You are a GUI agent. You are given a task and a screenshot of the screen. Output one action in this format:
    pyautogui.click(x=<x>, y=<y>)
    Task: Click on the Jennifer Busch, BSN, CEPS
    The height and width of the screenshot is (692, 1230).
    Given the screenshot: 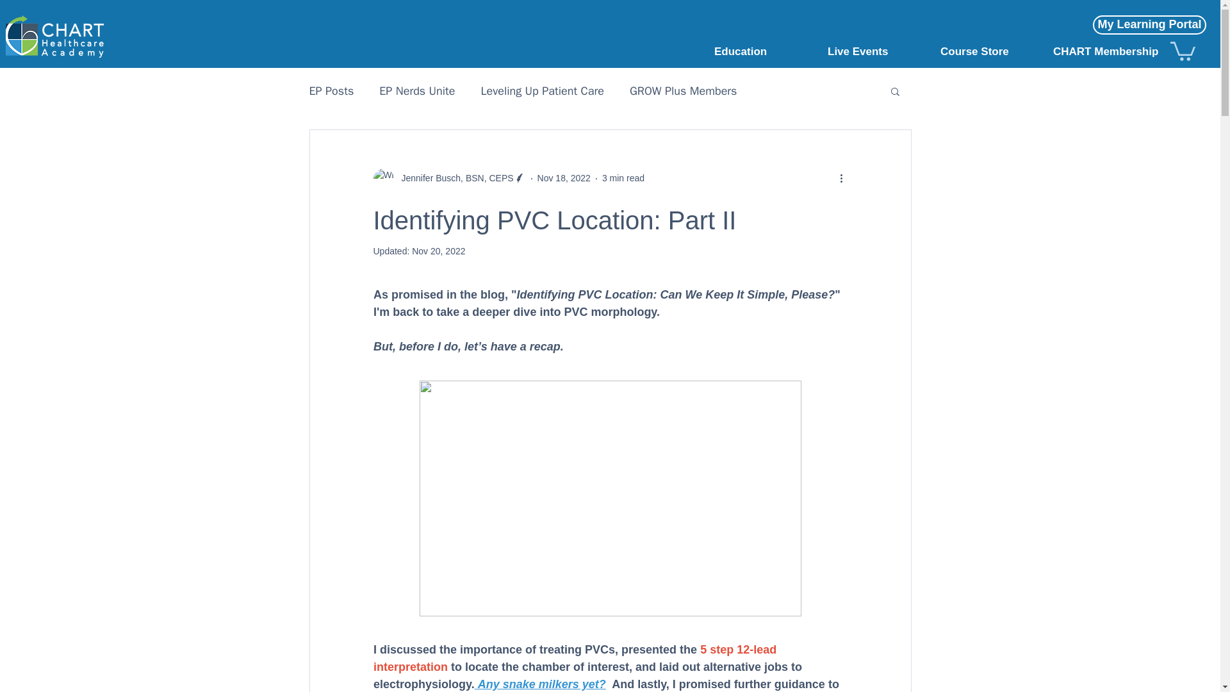 What is the action you would take?
    pyautogui.click(x=453, y=178)
    